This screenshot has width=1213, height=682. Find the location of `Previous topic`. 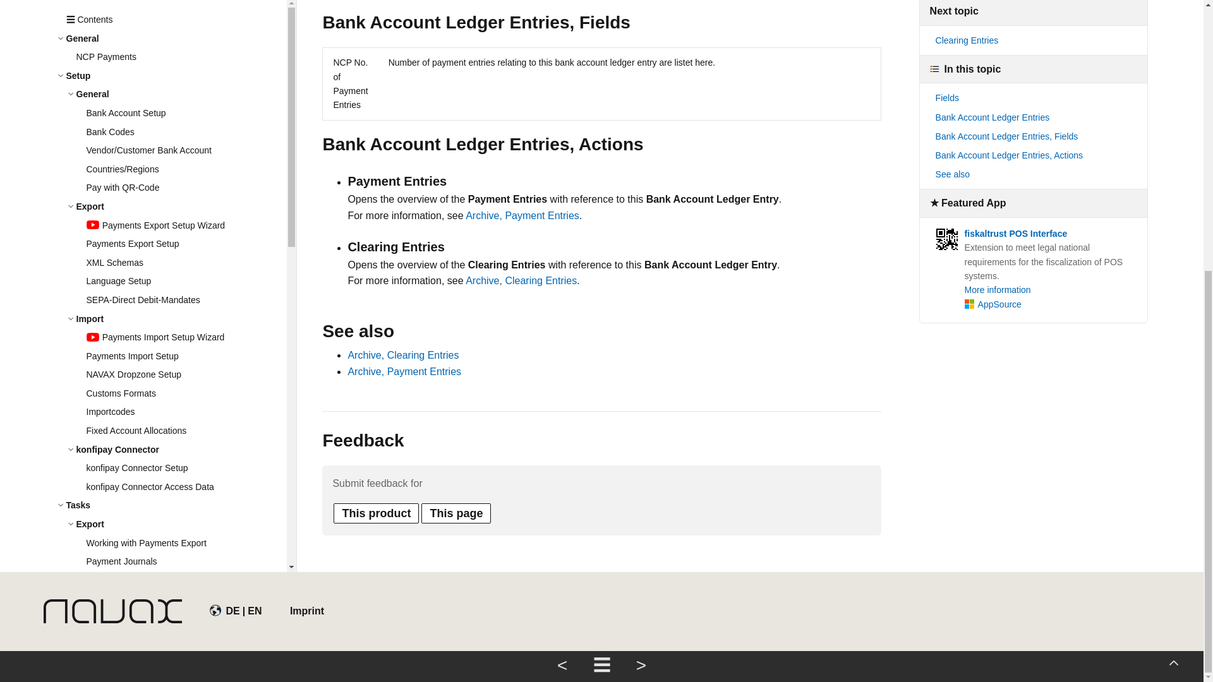

Previous topic is located at coordinates (562, 222).